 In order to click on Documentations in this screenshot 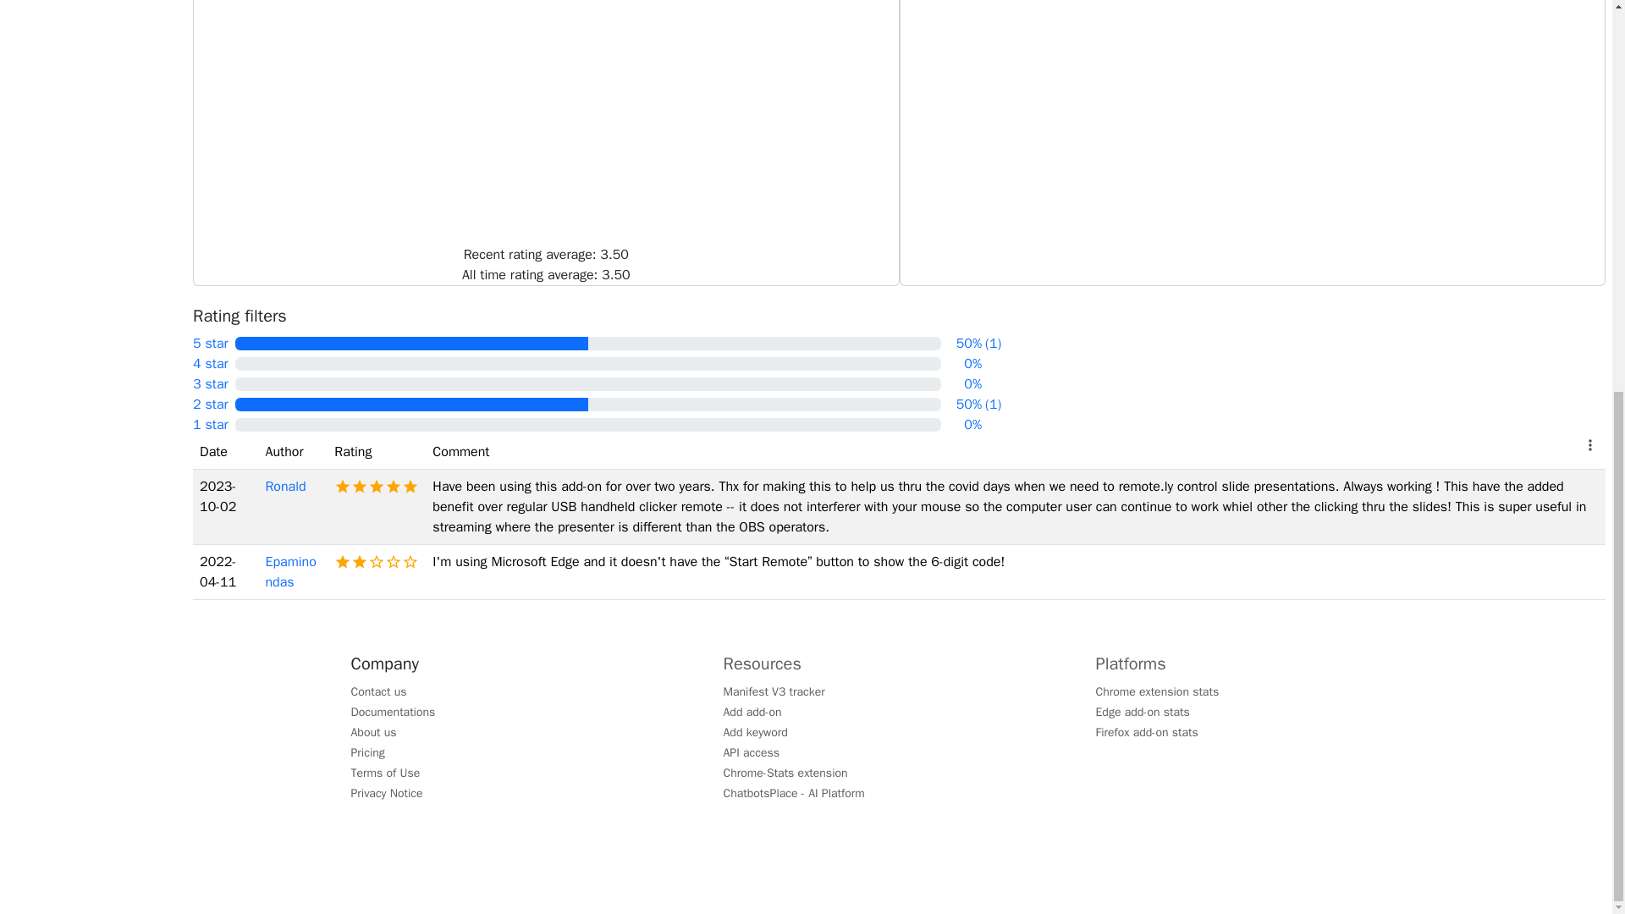, I will do `click(393, 711)`.